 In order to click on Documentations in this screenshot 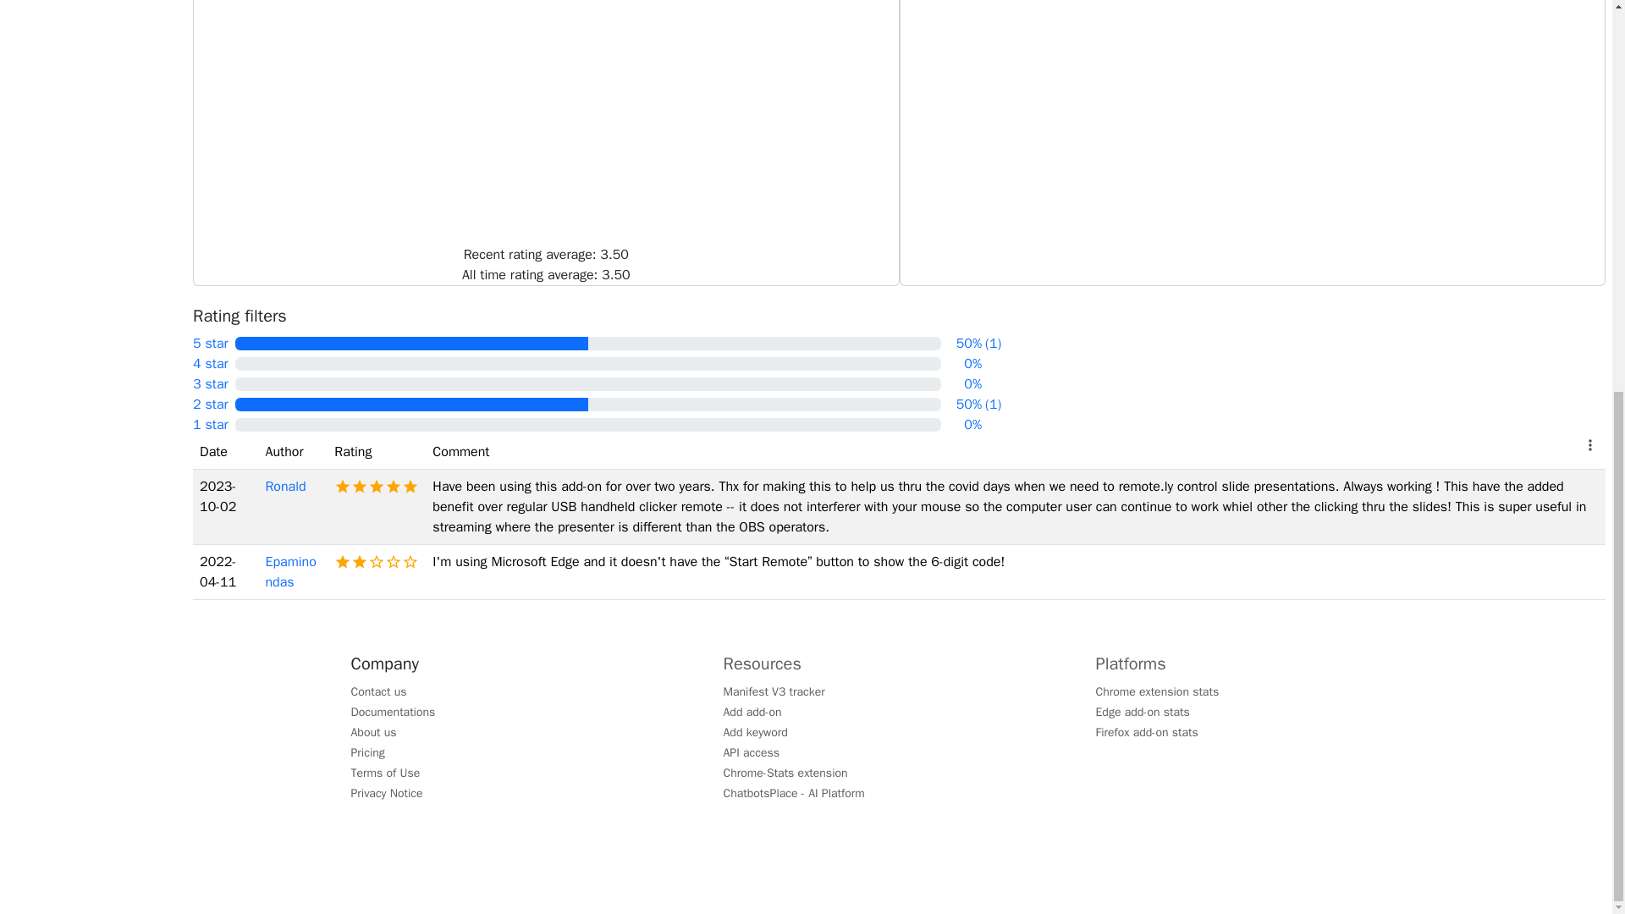, I will do `click(393, 711)`.